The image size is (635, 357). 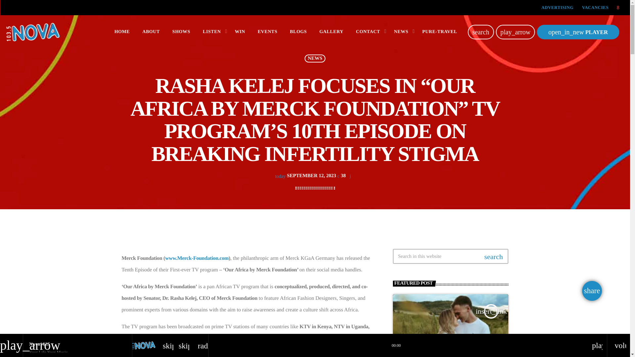 I want to click on PURE-TRAVEL, so click(x=440, y=32).